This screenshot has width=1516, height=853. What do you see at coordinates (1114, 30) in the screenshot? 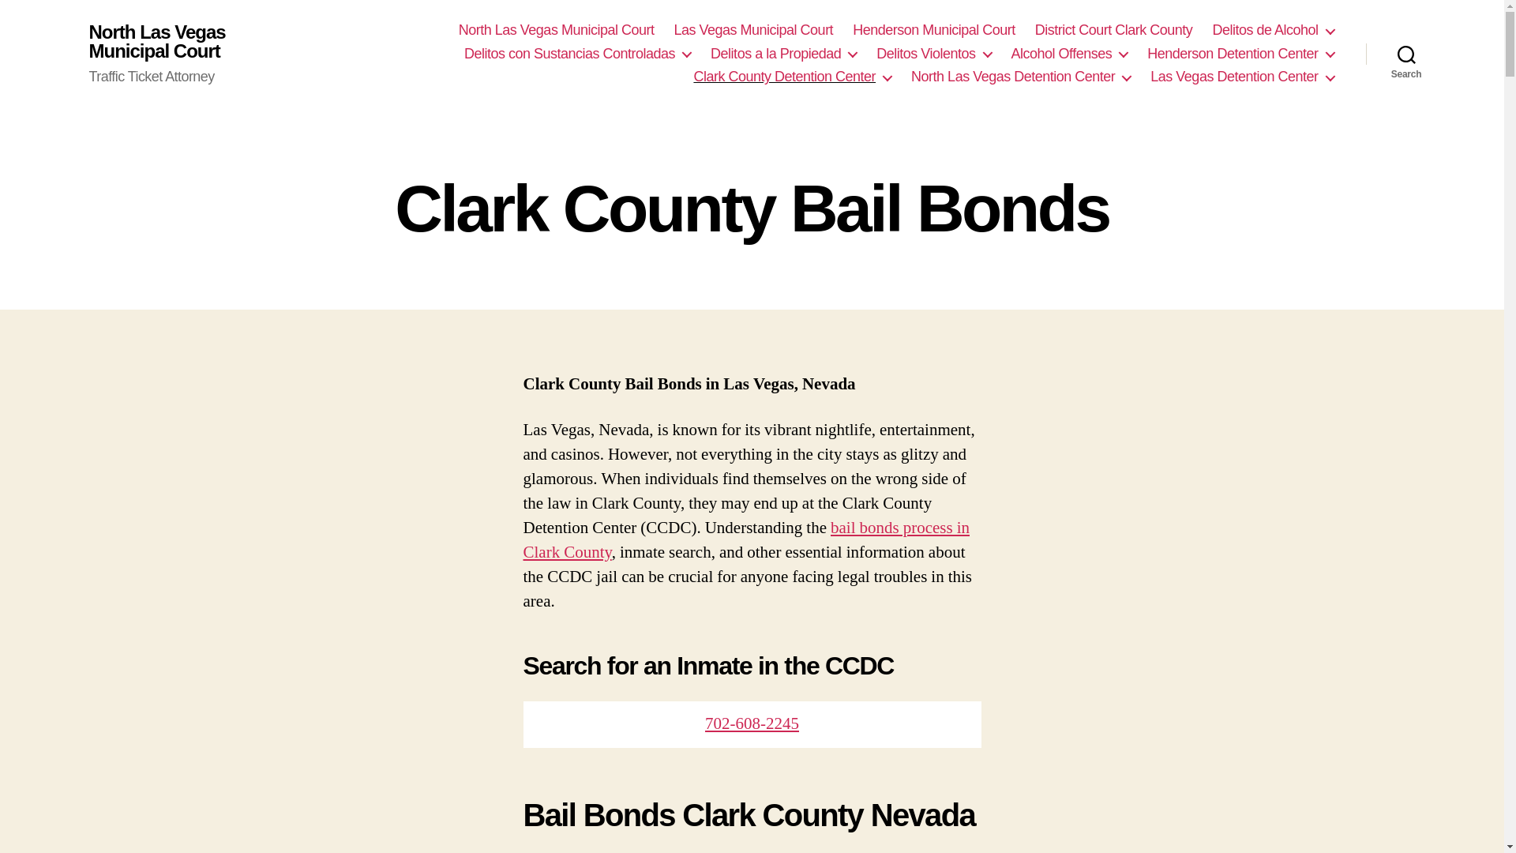
I see `District Court Clark County` at bounding box center [1114, 30].